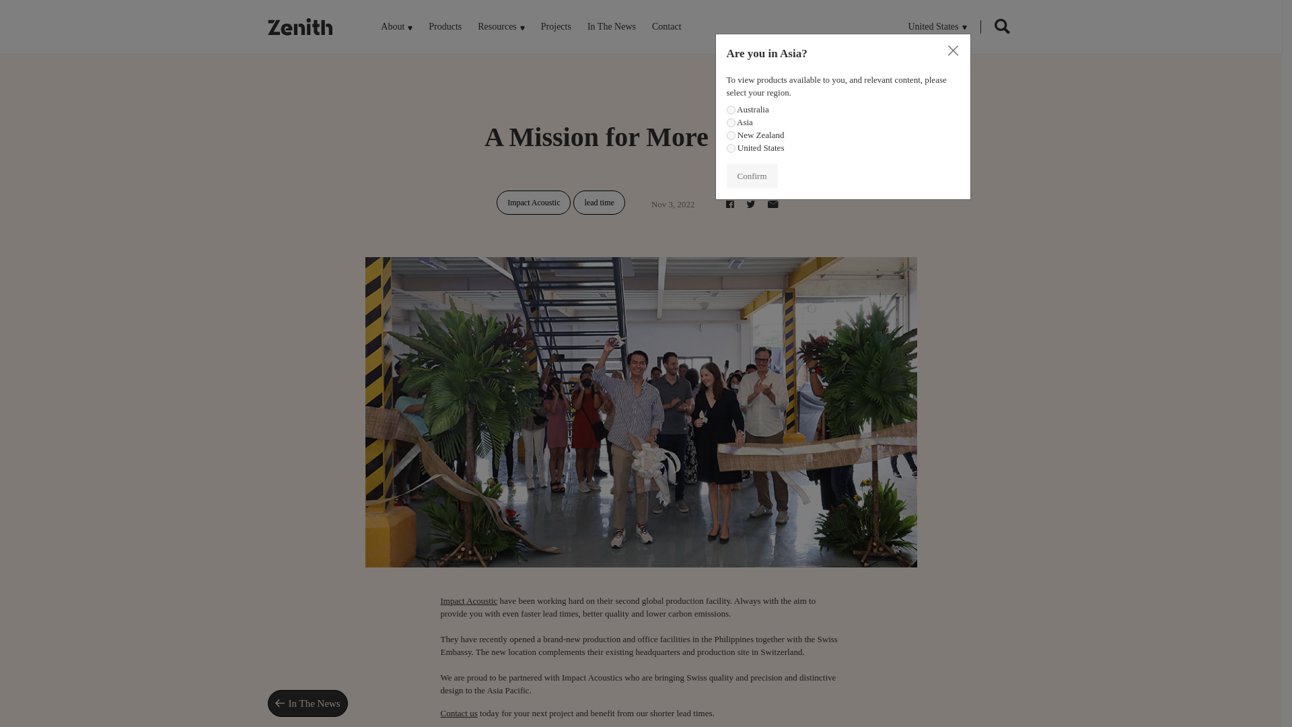 The height and width of the screenshot is (727, 1292). What do you see at coordinates (468, 600) in the screenshot?
I see `Impact Acoustic` at bounding box center [468, 600].